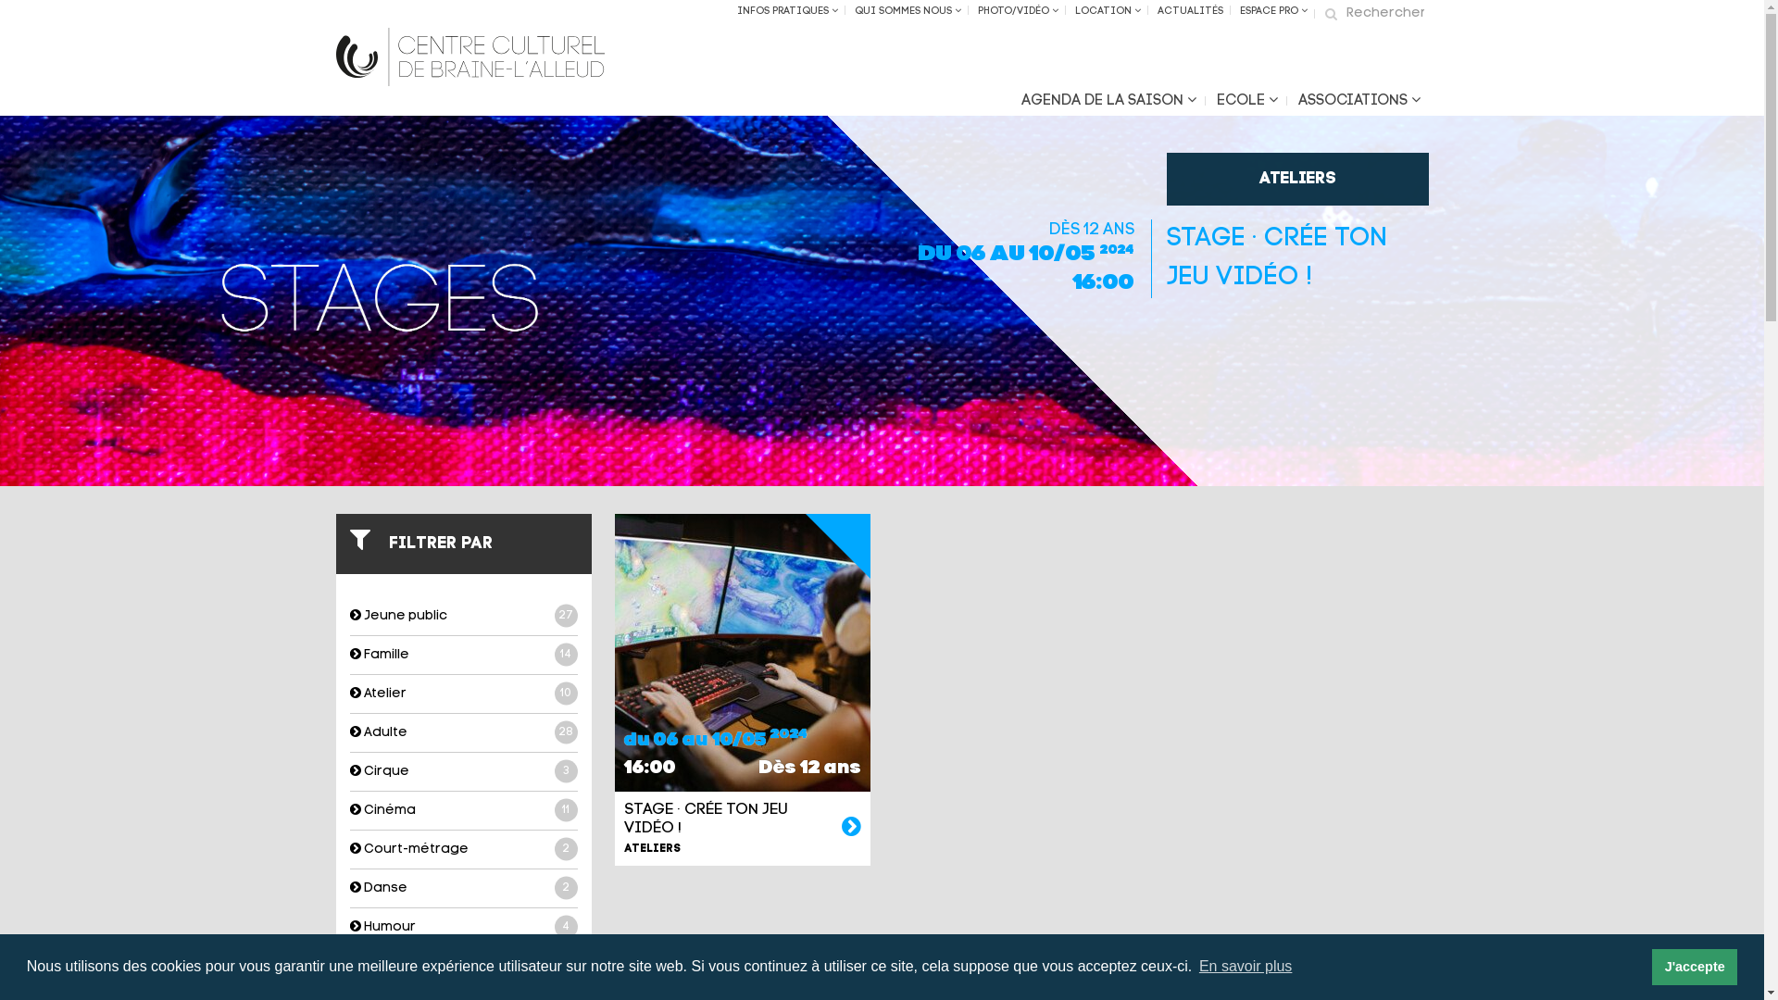 The height and width of the screenshot is (1000, 1778). Describe the element at coordinates (908, 11) in the screenshot. I see `QUI SOMMES NOUS` at that location.